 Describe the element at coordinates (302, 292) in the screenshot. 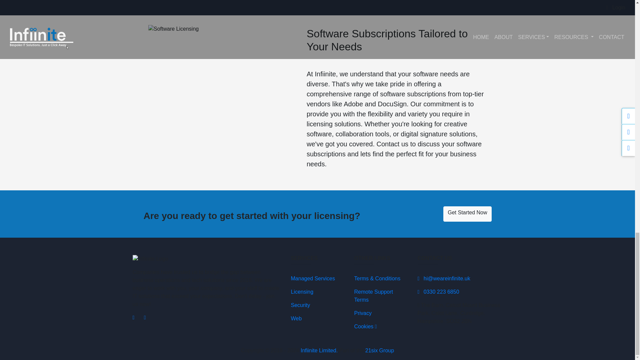

I see `Licensing` at that location.